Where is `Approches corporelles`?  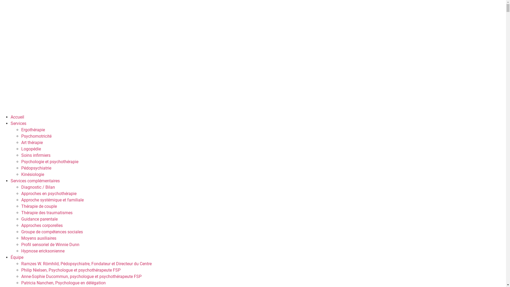
Approches corporelles is located at coordinates (42, 225).